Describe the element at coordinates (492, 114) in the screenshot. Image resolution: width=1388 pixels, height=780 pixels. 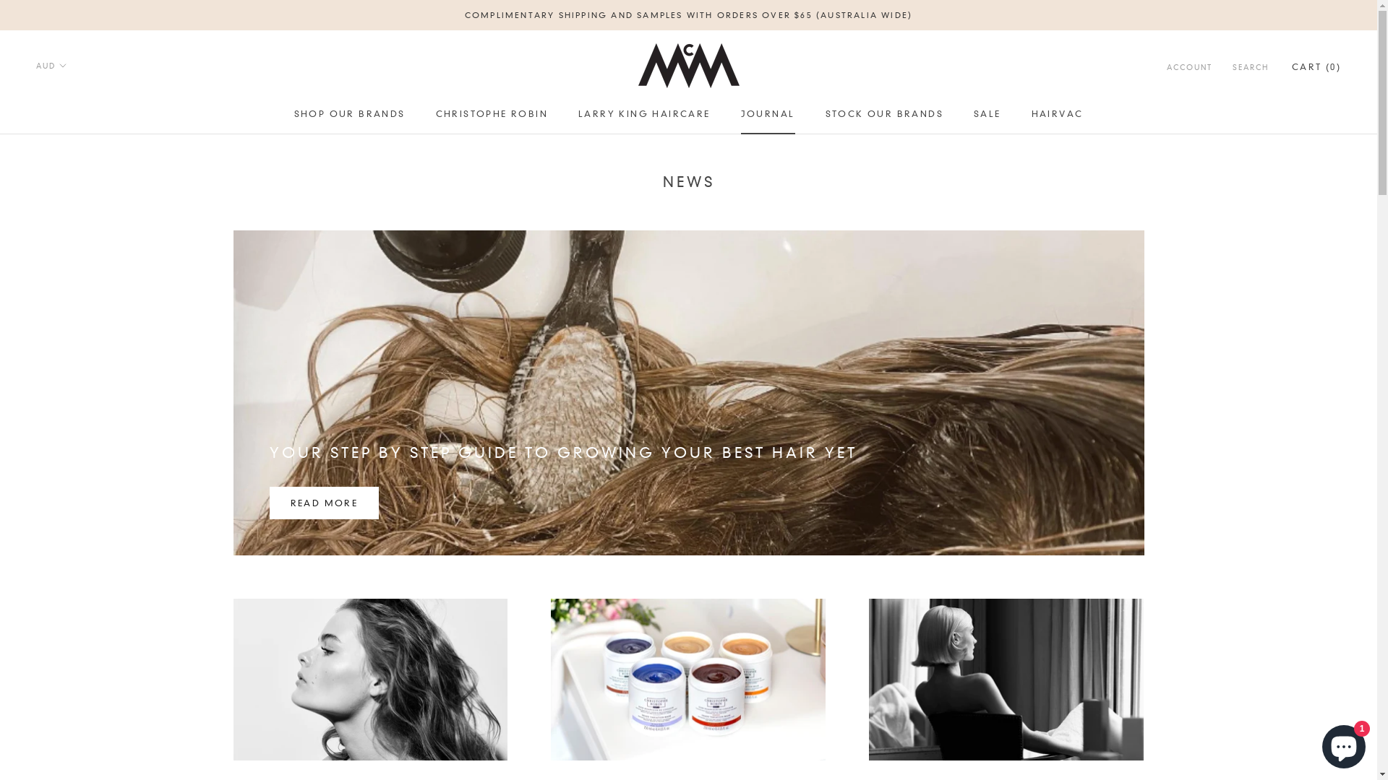
I see `CHRISTOPHE ROBIN
CHRISTOPHE ROBIN` at that location.